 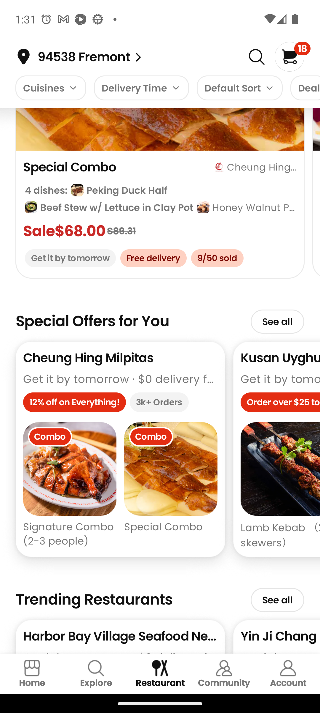 What do you see at coordinates (160, 317) in the screenshot?
I see `Special Offers for You See all` at bounding box center [160, 317].